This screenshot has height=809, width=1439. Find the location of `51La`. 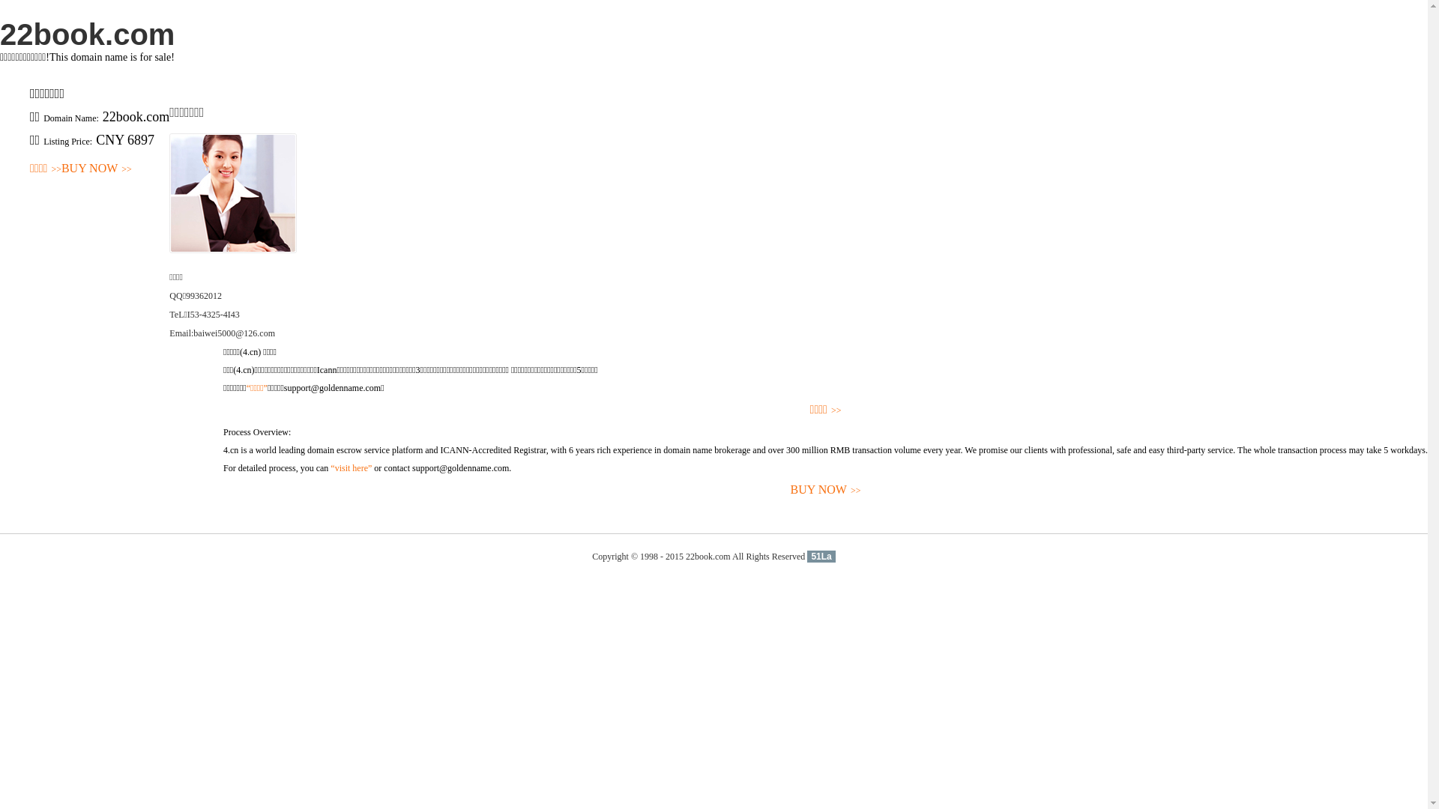

51La is located at coordinates (821, 557).